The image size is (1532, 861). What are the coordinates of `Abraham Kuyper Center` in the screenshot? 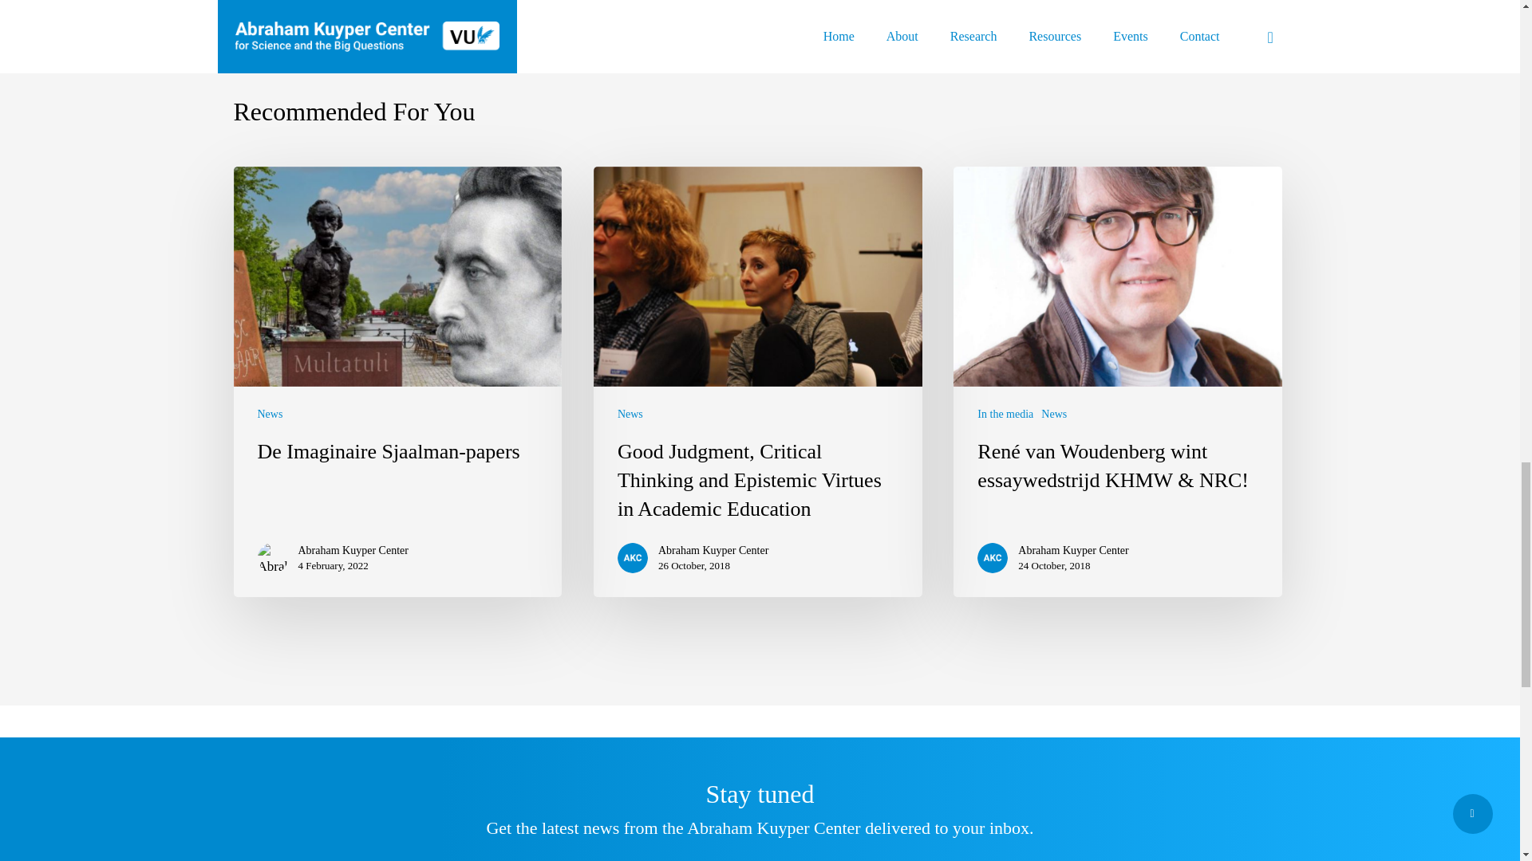 It's located at (713, 550).